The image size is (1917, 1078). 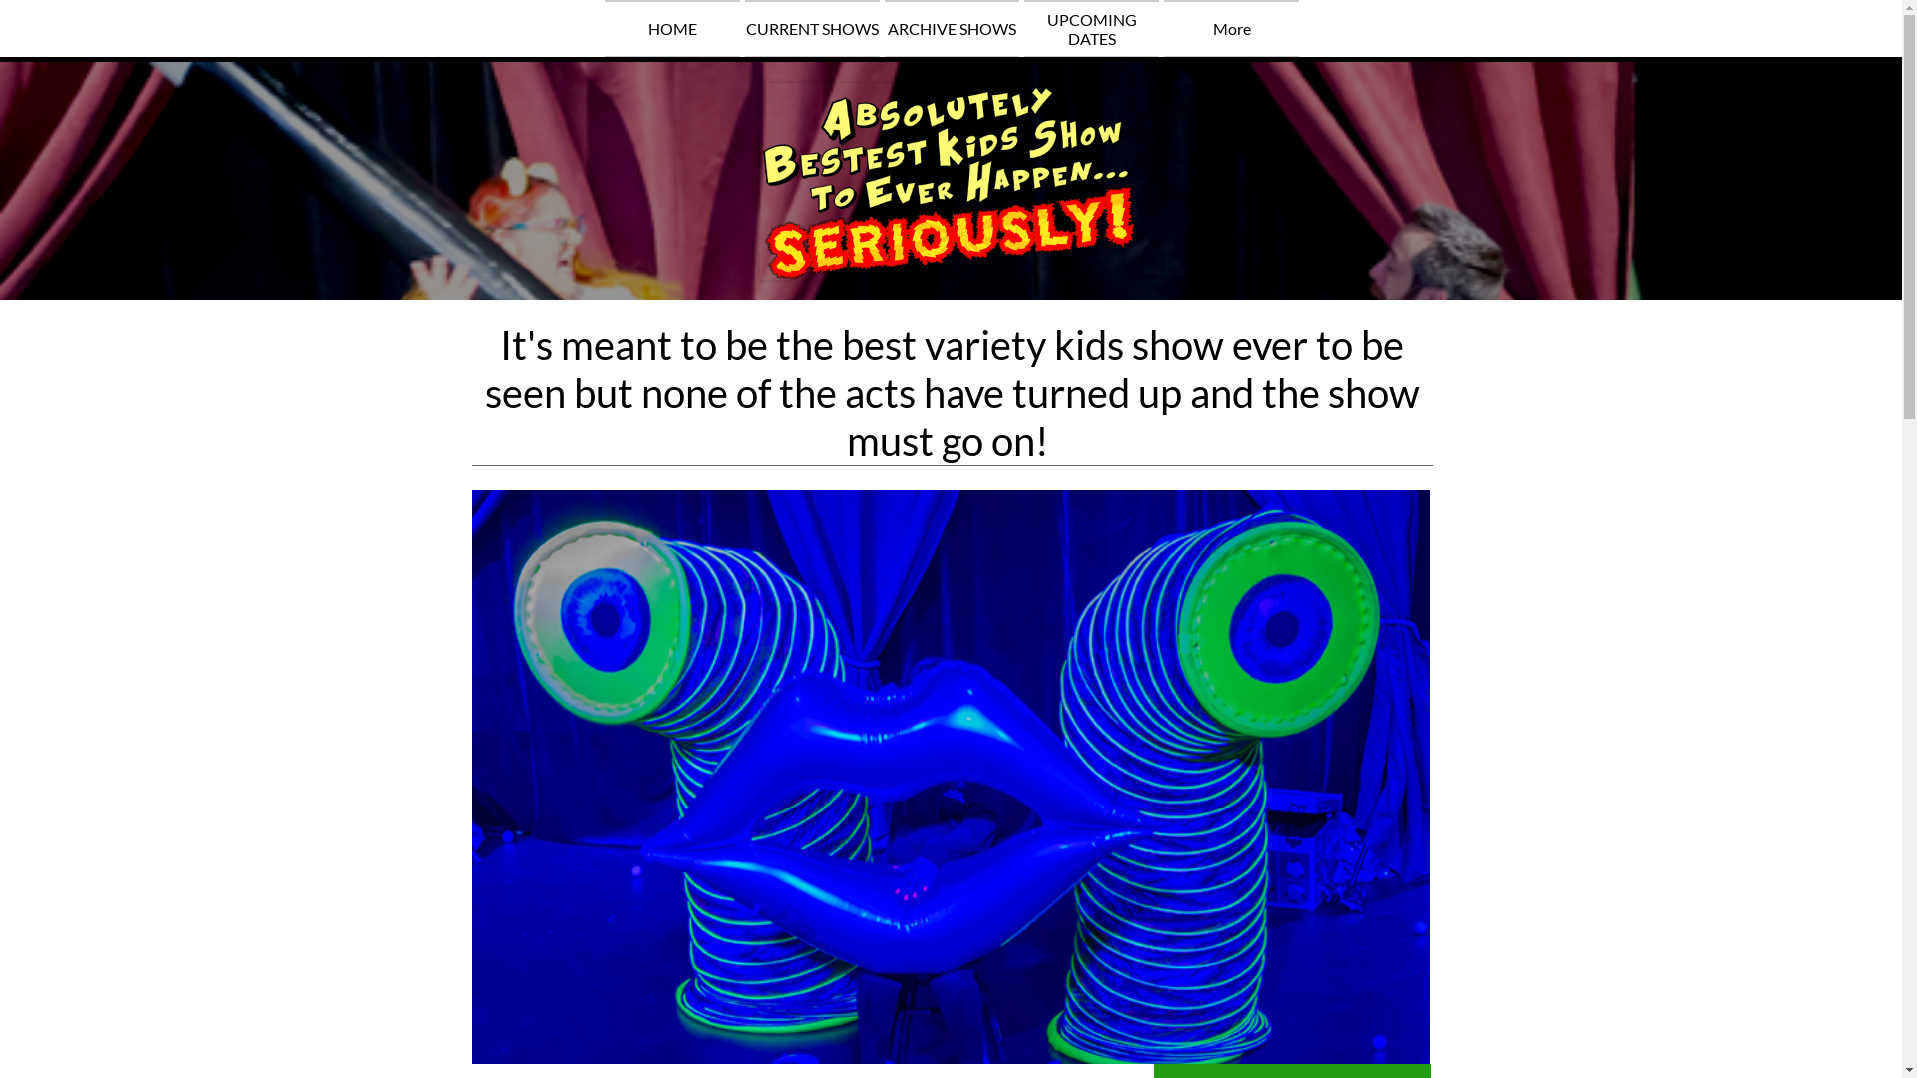 I want to click on CURRENT SHOWS, so click(x=813, y=28).